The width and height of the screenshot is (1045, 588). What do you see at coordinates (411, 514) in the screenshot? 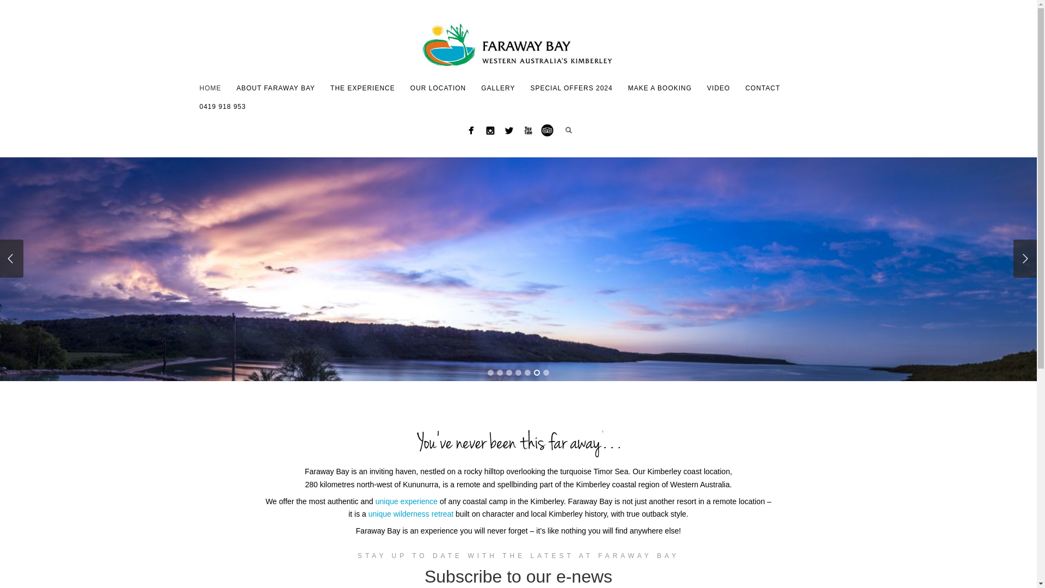
I see `unique wilderness retreat` at bounding box center [411, 514].